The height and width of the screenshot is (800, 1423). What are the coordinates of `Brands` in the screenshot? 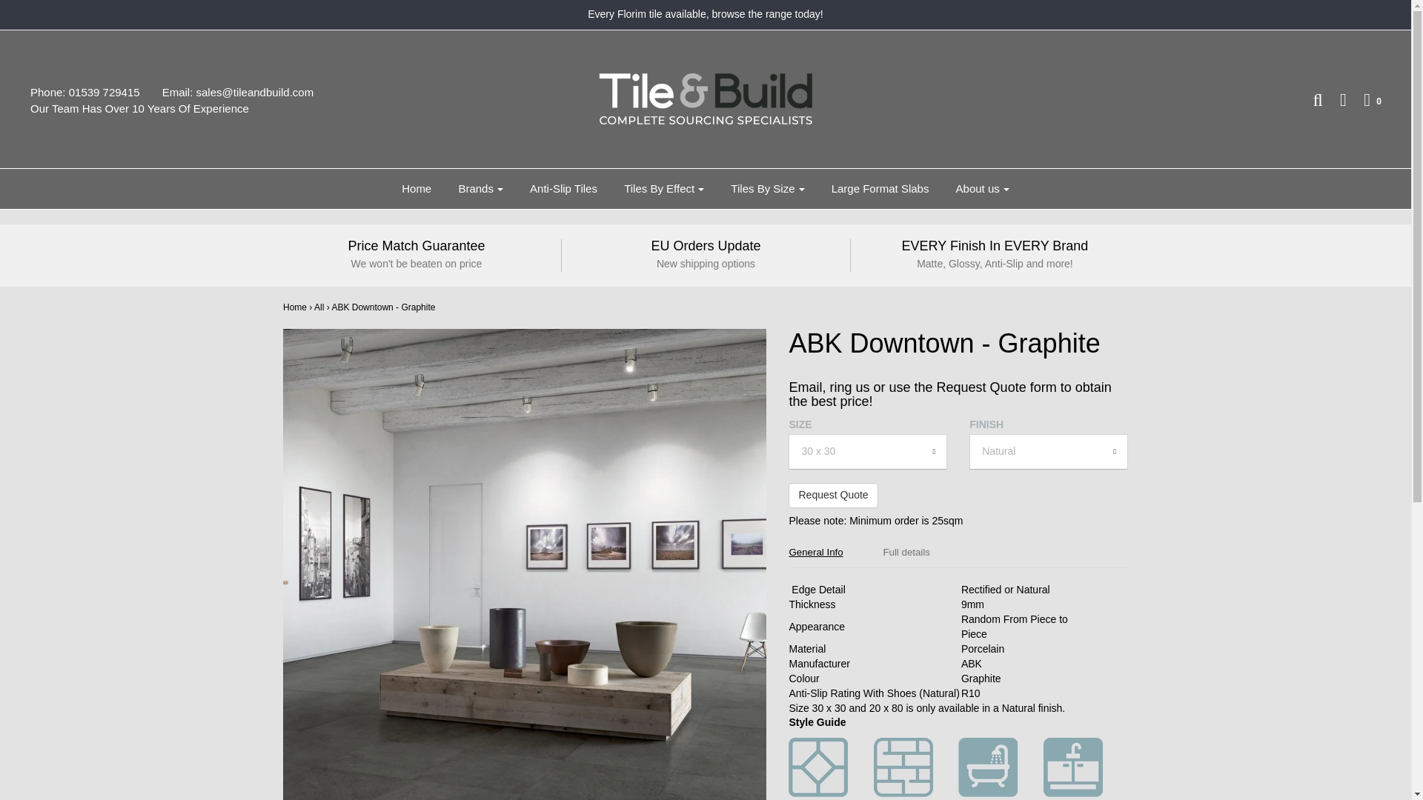 It's located at (480, 188).